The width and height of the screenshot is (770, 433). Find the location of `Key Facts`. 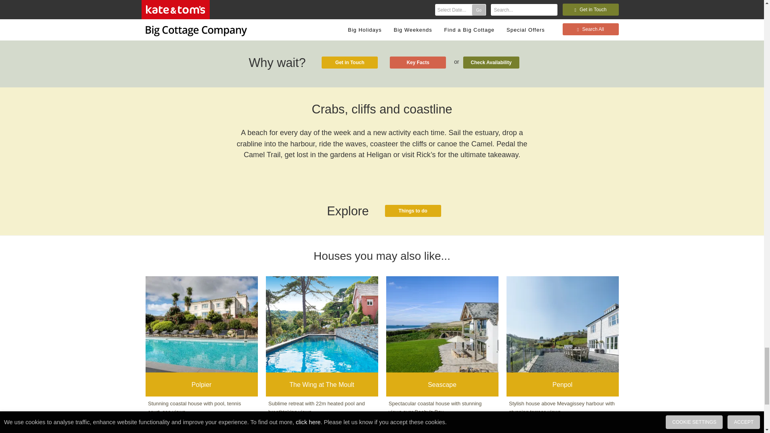

Key Facts is located at coordinates (417, 63).